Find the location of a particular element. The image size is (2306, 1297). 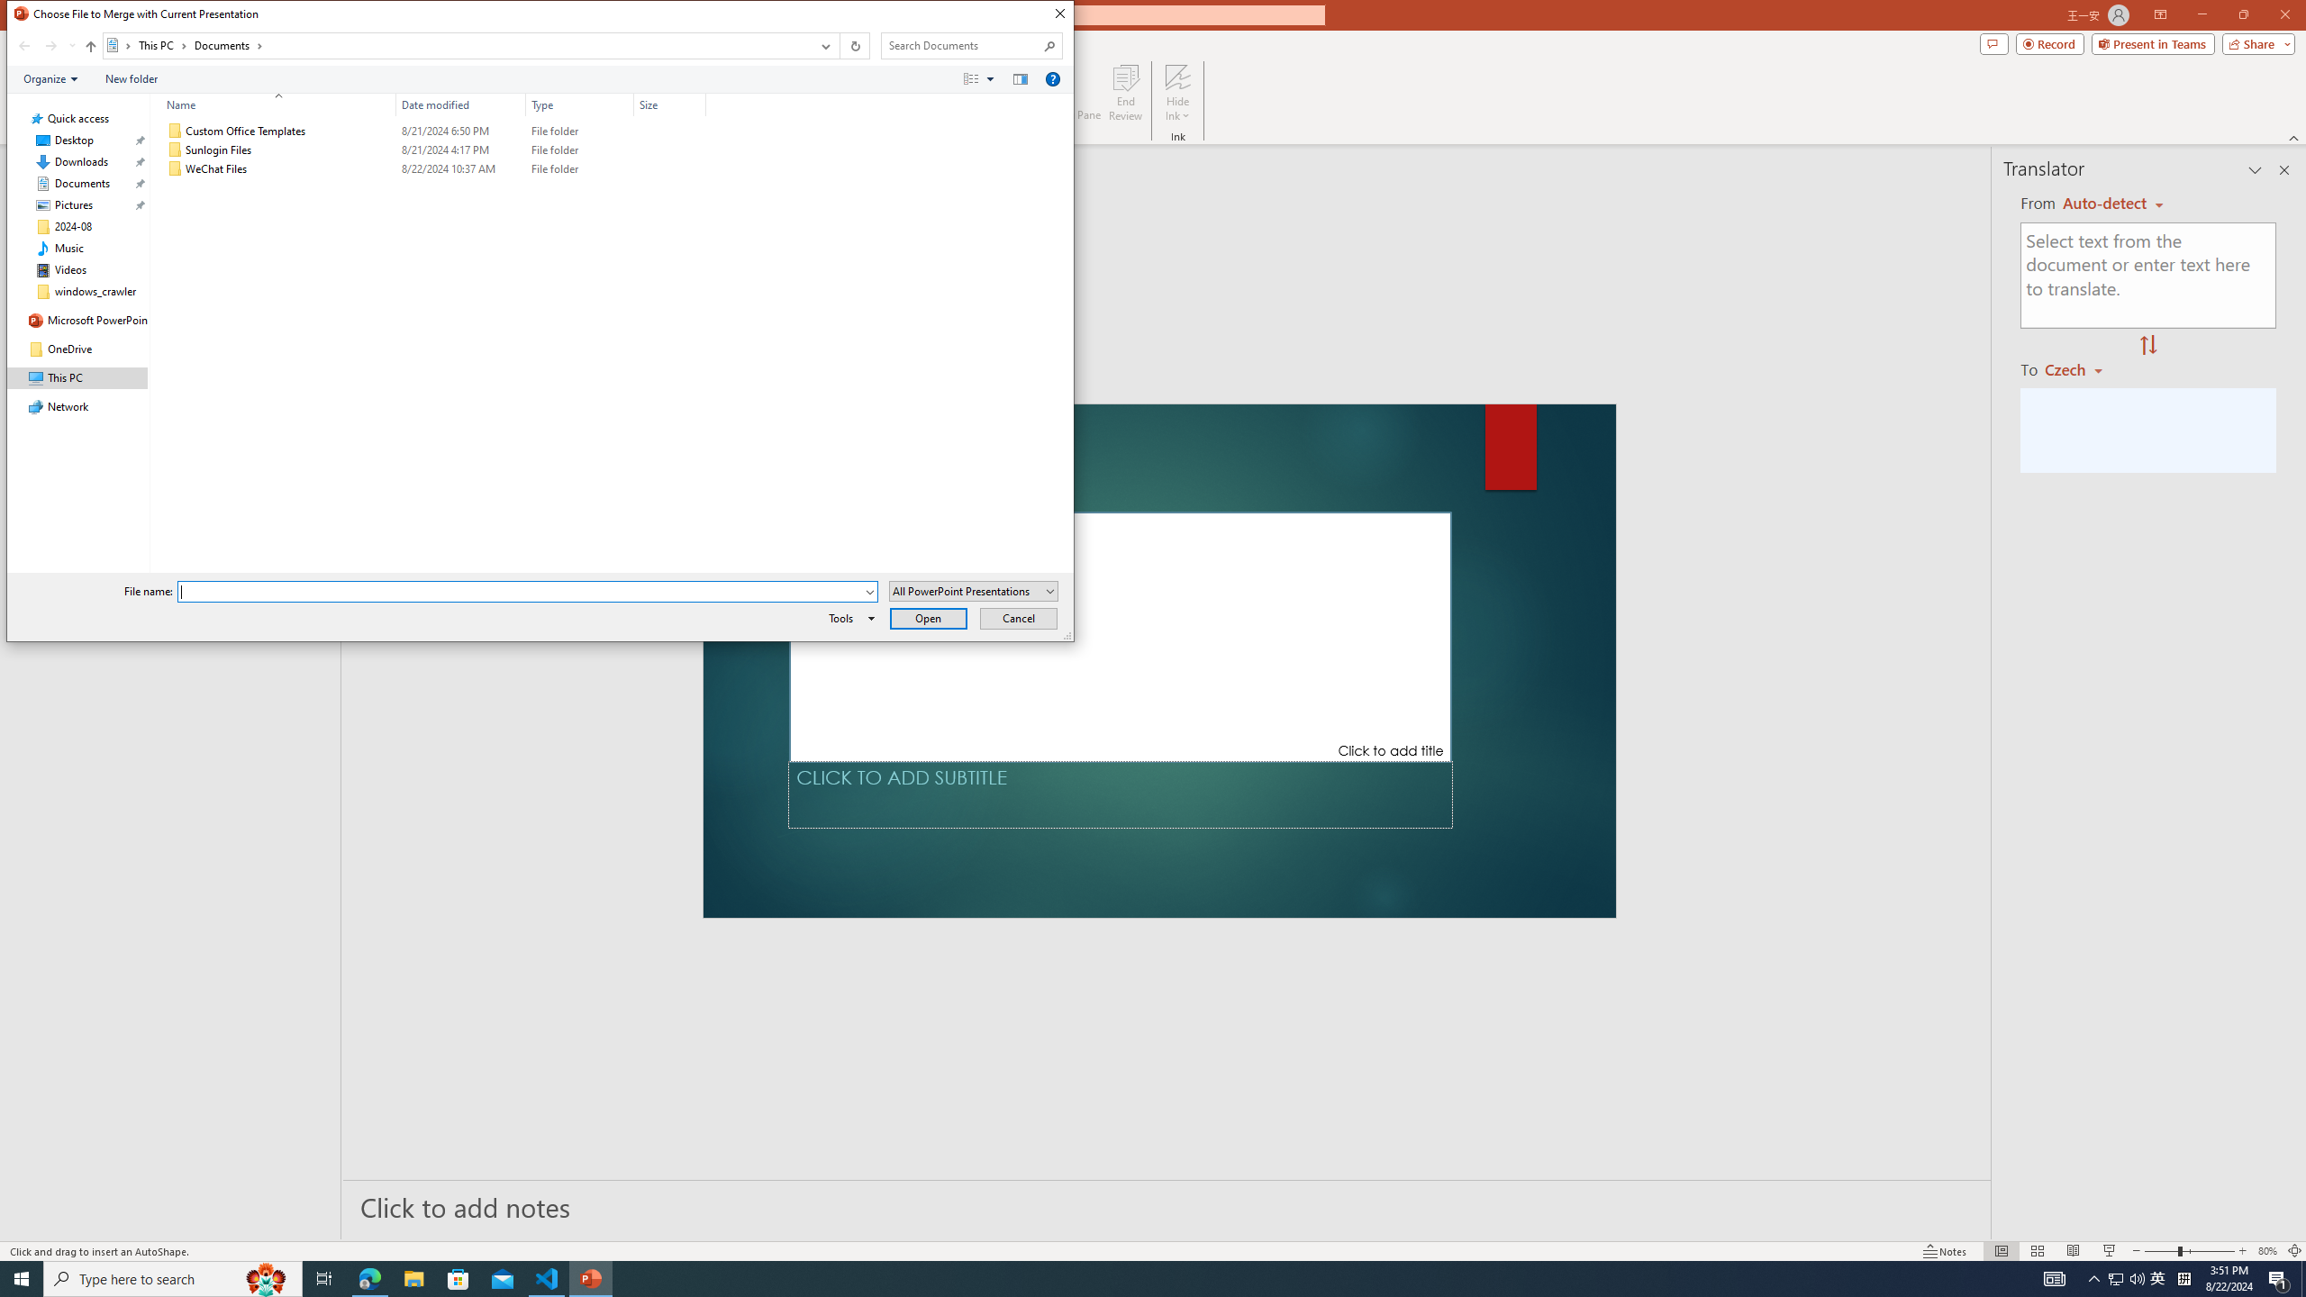

Refresh "Documents" (F5) is located at coordinates (854, 46).